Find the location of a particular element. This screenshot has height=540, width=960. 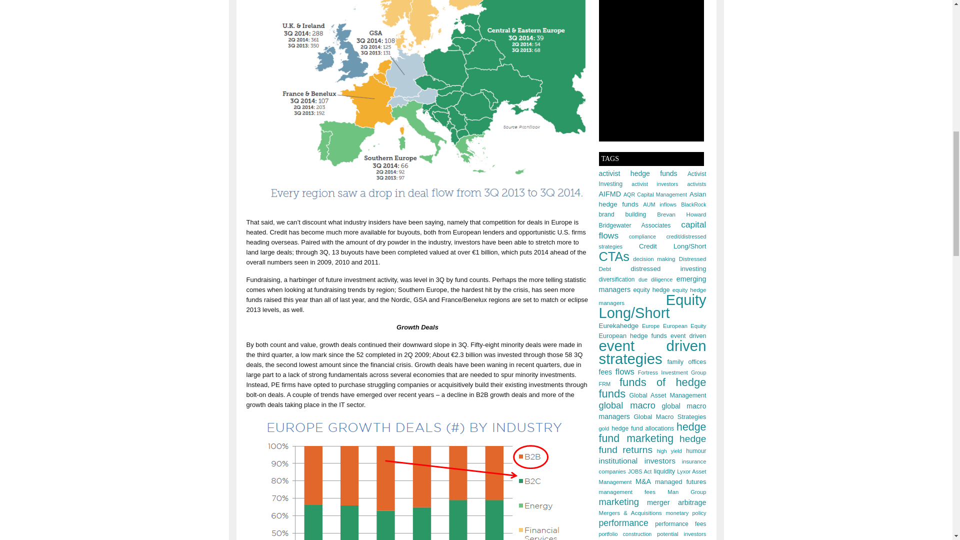

10 topics is located at coordinates (693, 204).